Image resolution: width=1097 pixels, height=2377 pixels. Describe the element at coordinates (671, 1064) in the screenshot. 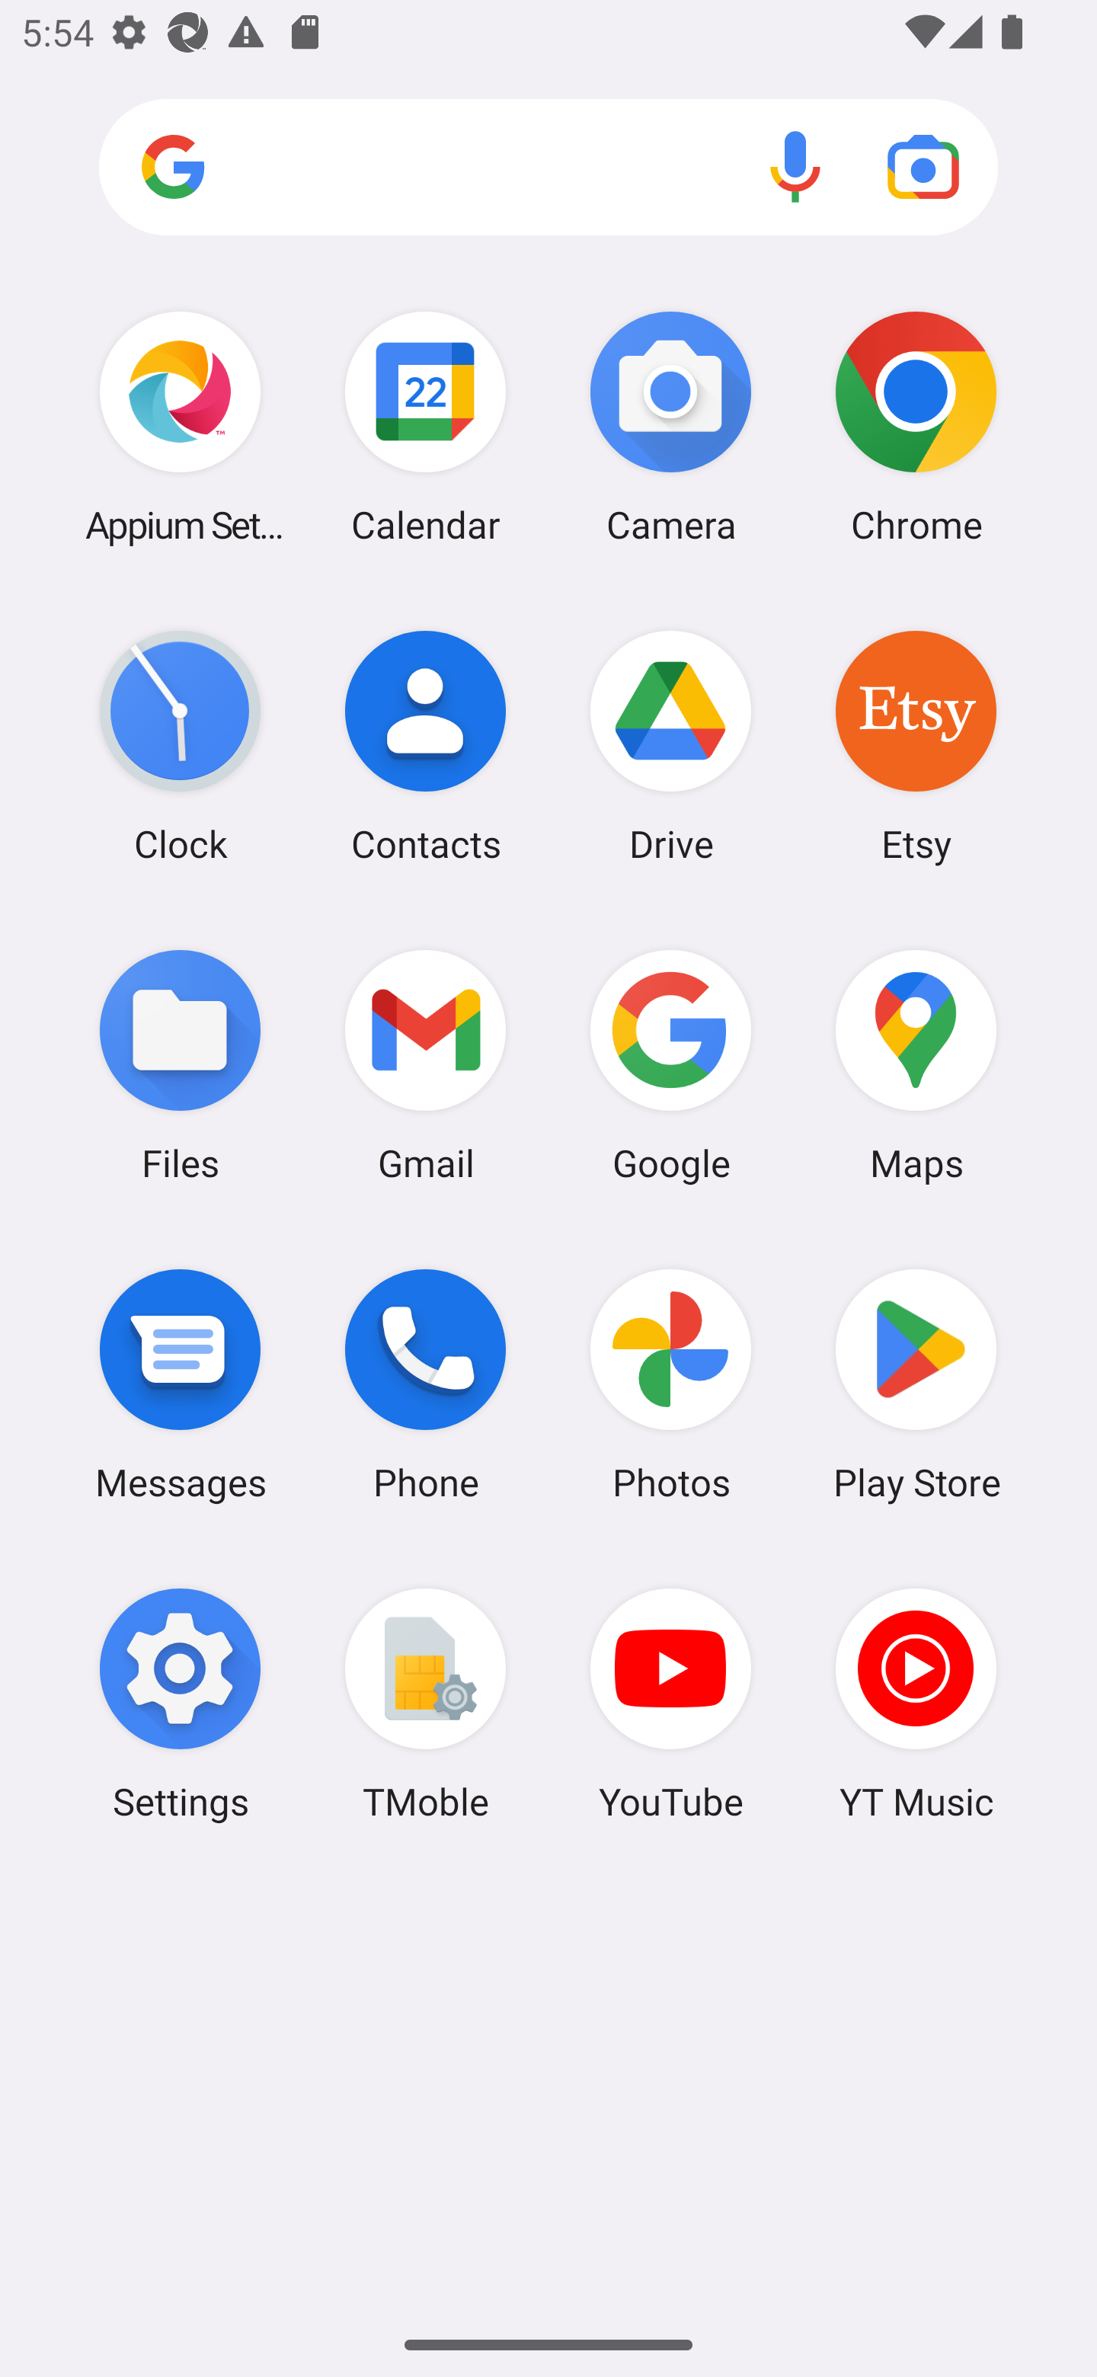

I see `Google` at that location.